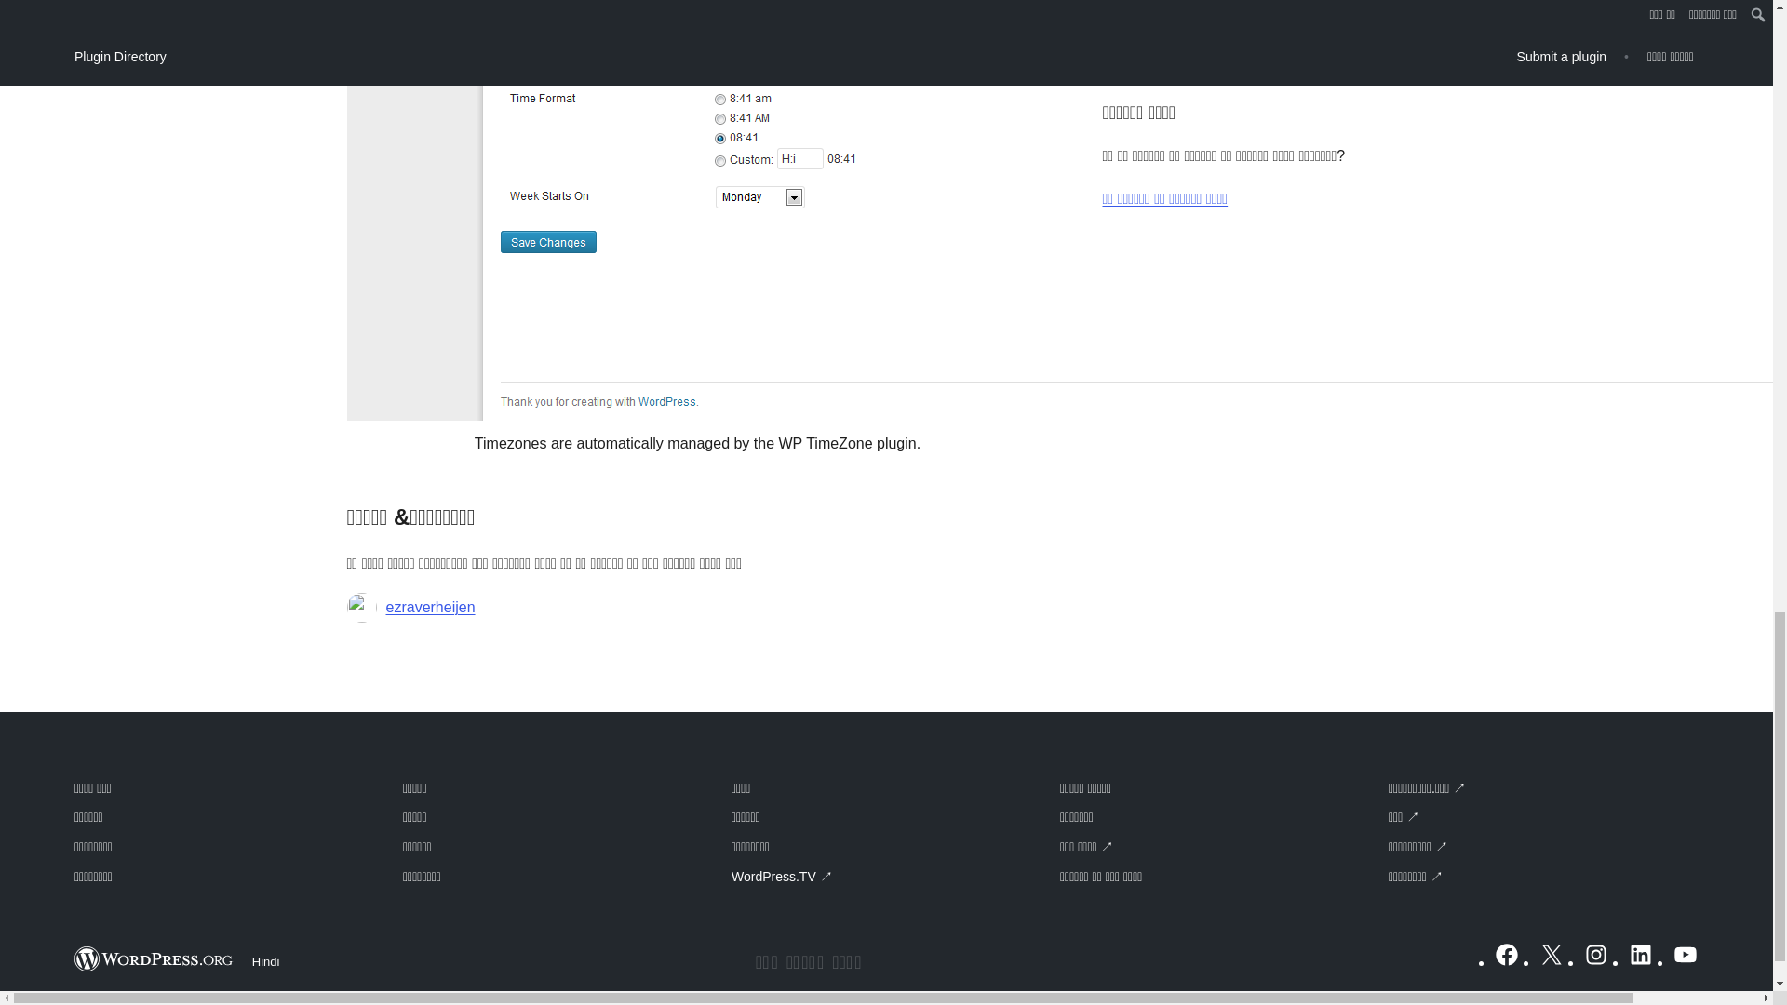 The image size is (1787, 1005). Describe the element at coordinates (155, 958) in the screenshot. I see `WordPress.org` at that location.